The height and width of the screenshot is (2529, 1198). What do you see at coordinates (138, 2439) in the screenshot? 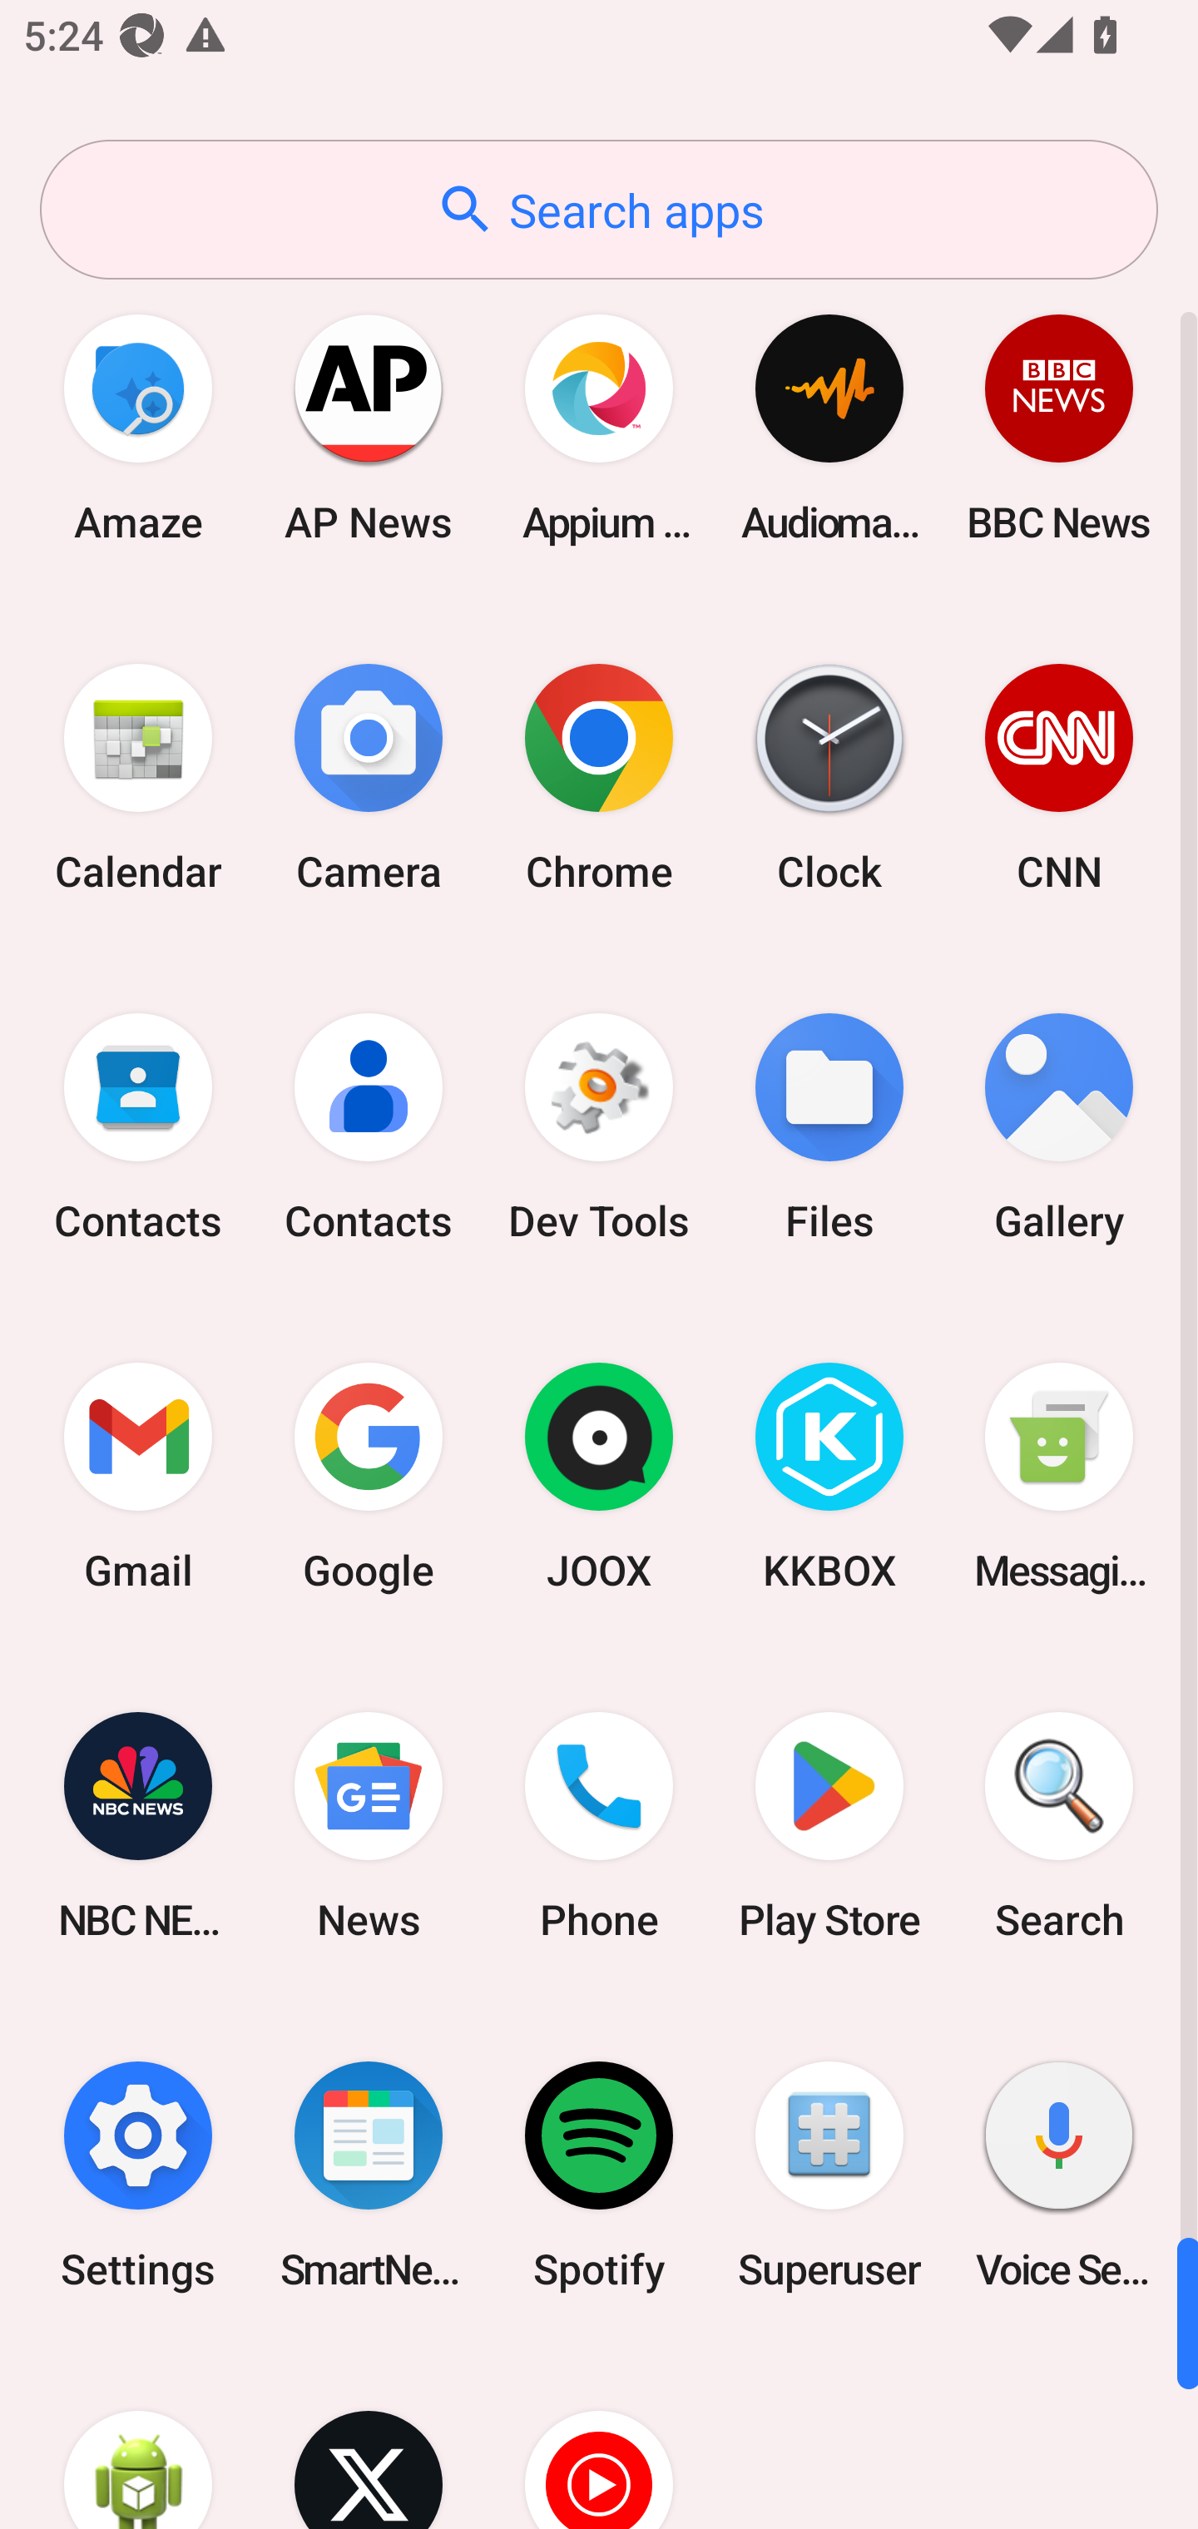
I see `WebView Browser Tester` at bounding box center [138, 2439].